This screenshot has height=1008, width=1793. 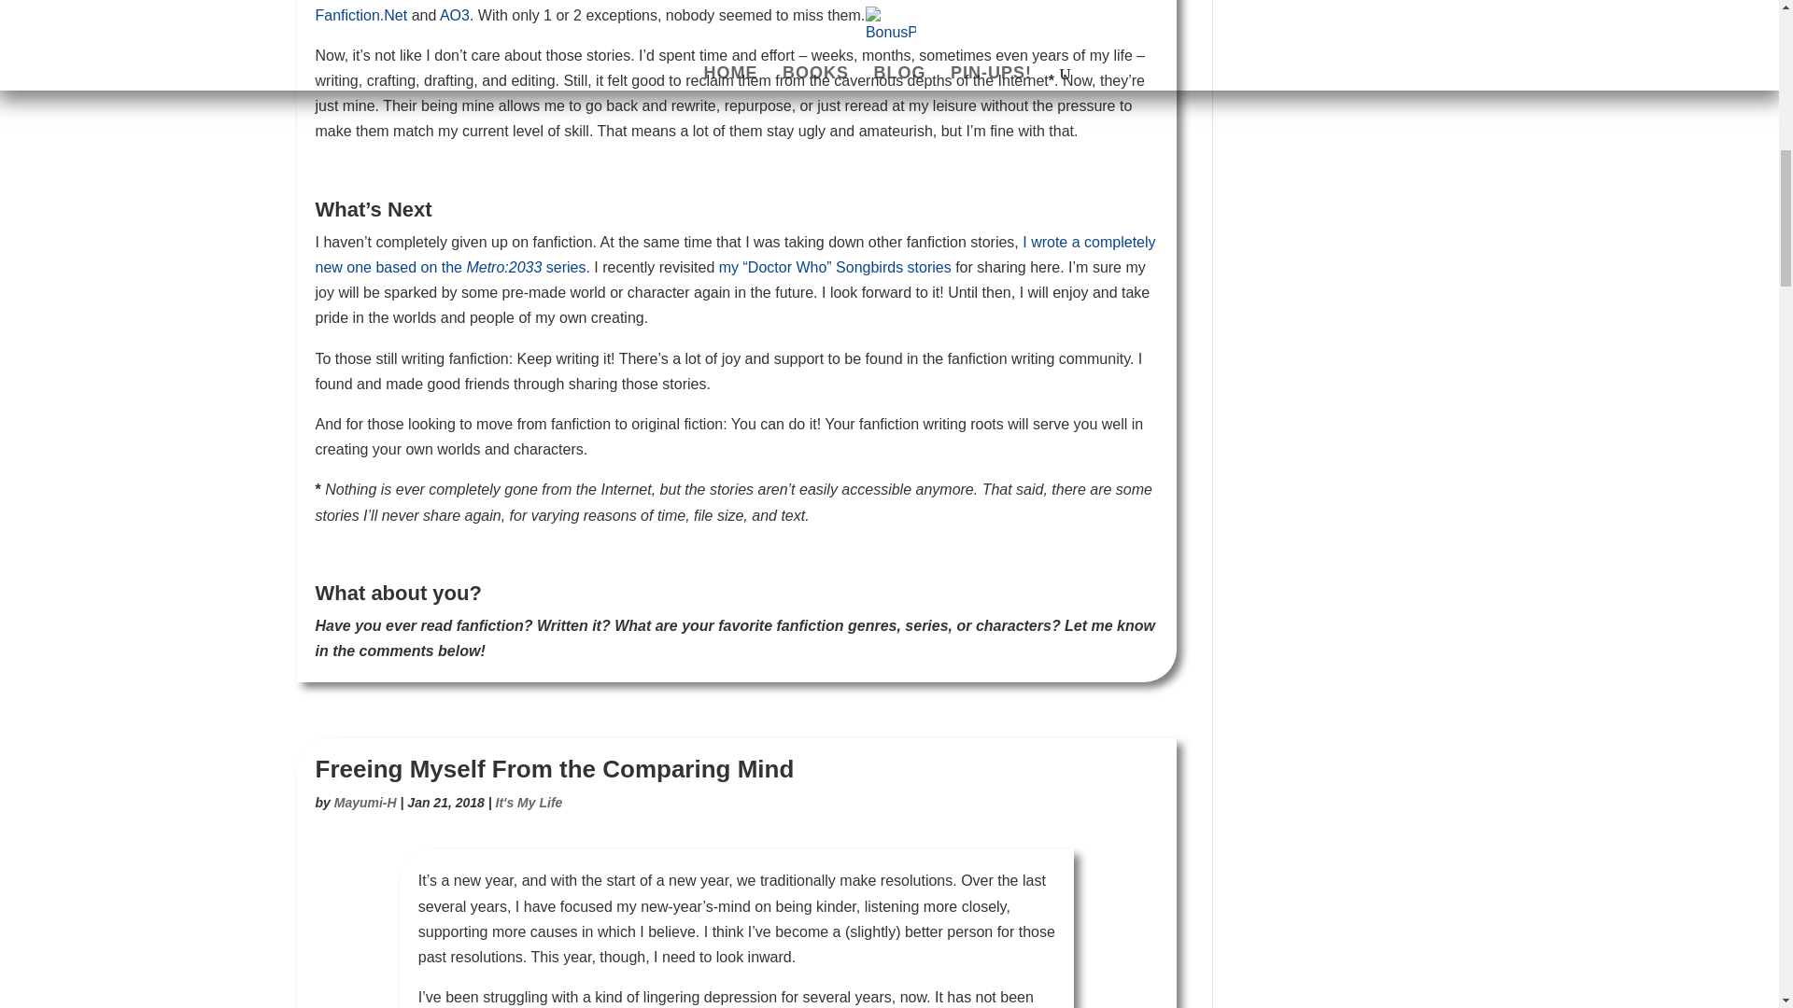 I want to click on Fanfiction.Net, so click(x=361, y=15).